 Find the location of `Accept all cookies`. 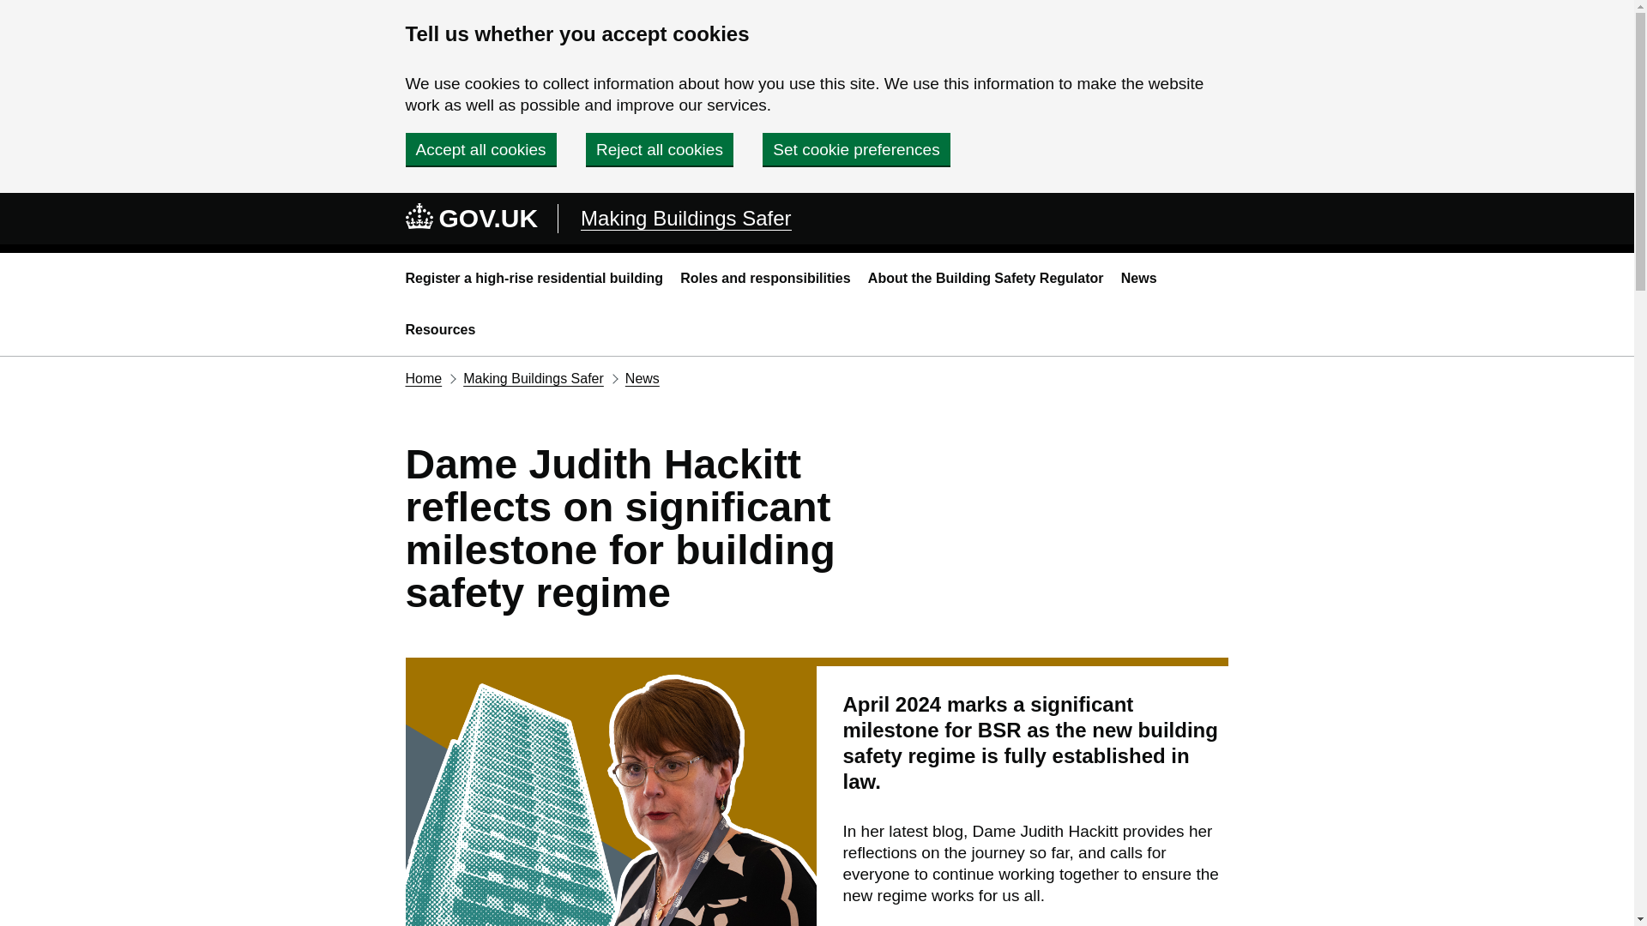

Accept all cookies is located at coordinates (480, 149).